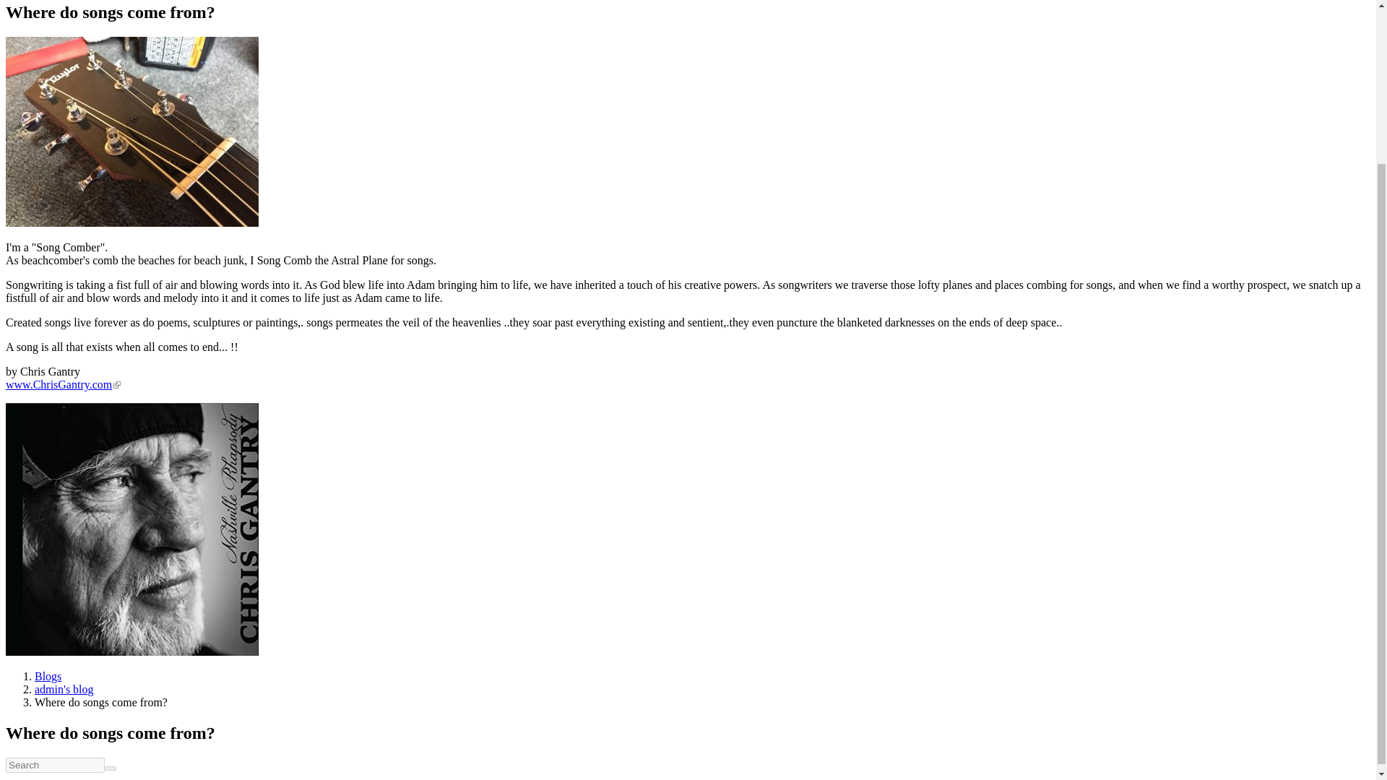 This screenshot has height=780, width=1387. Describe the element at coordinates (55, 765) in the screenshot. I see `Enter the terms you wish to search for.` at that location.